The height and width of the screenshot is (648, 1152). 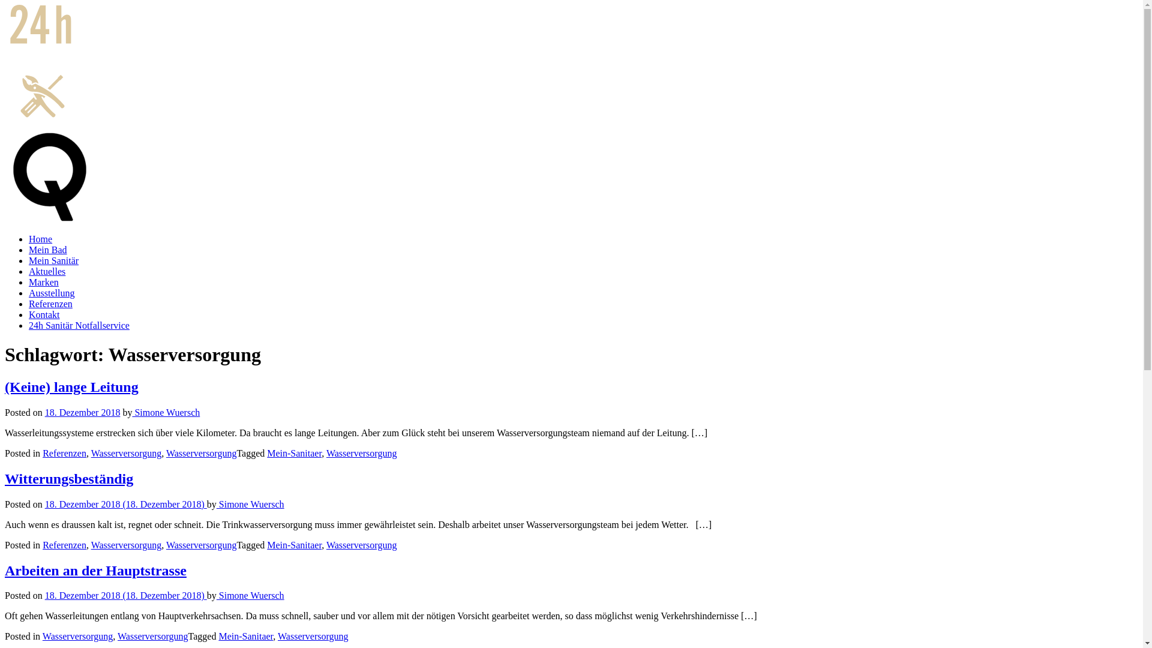 I want to click on Mein-Sanitaer, so click(x=294, y=454).